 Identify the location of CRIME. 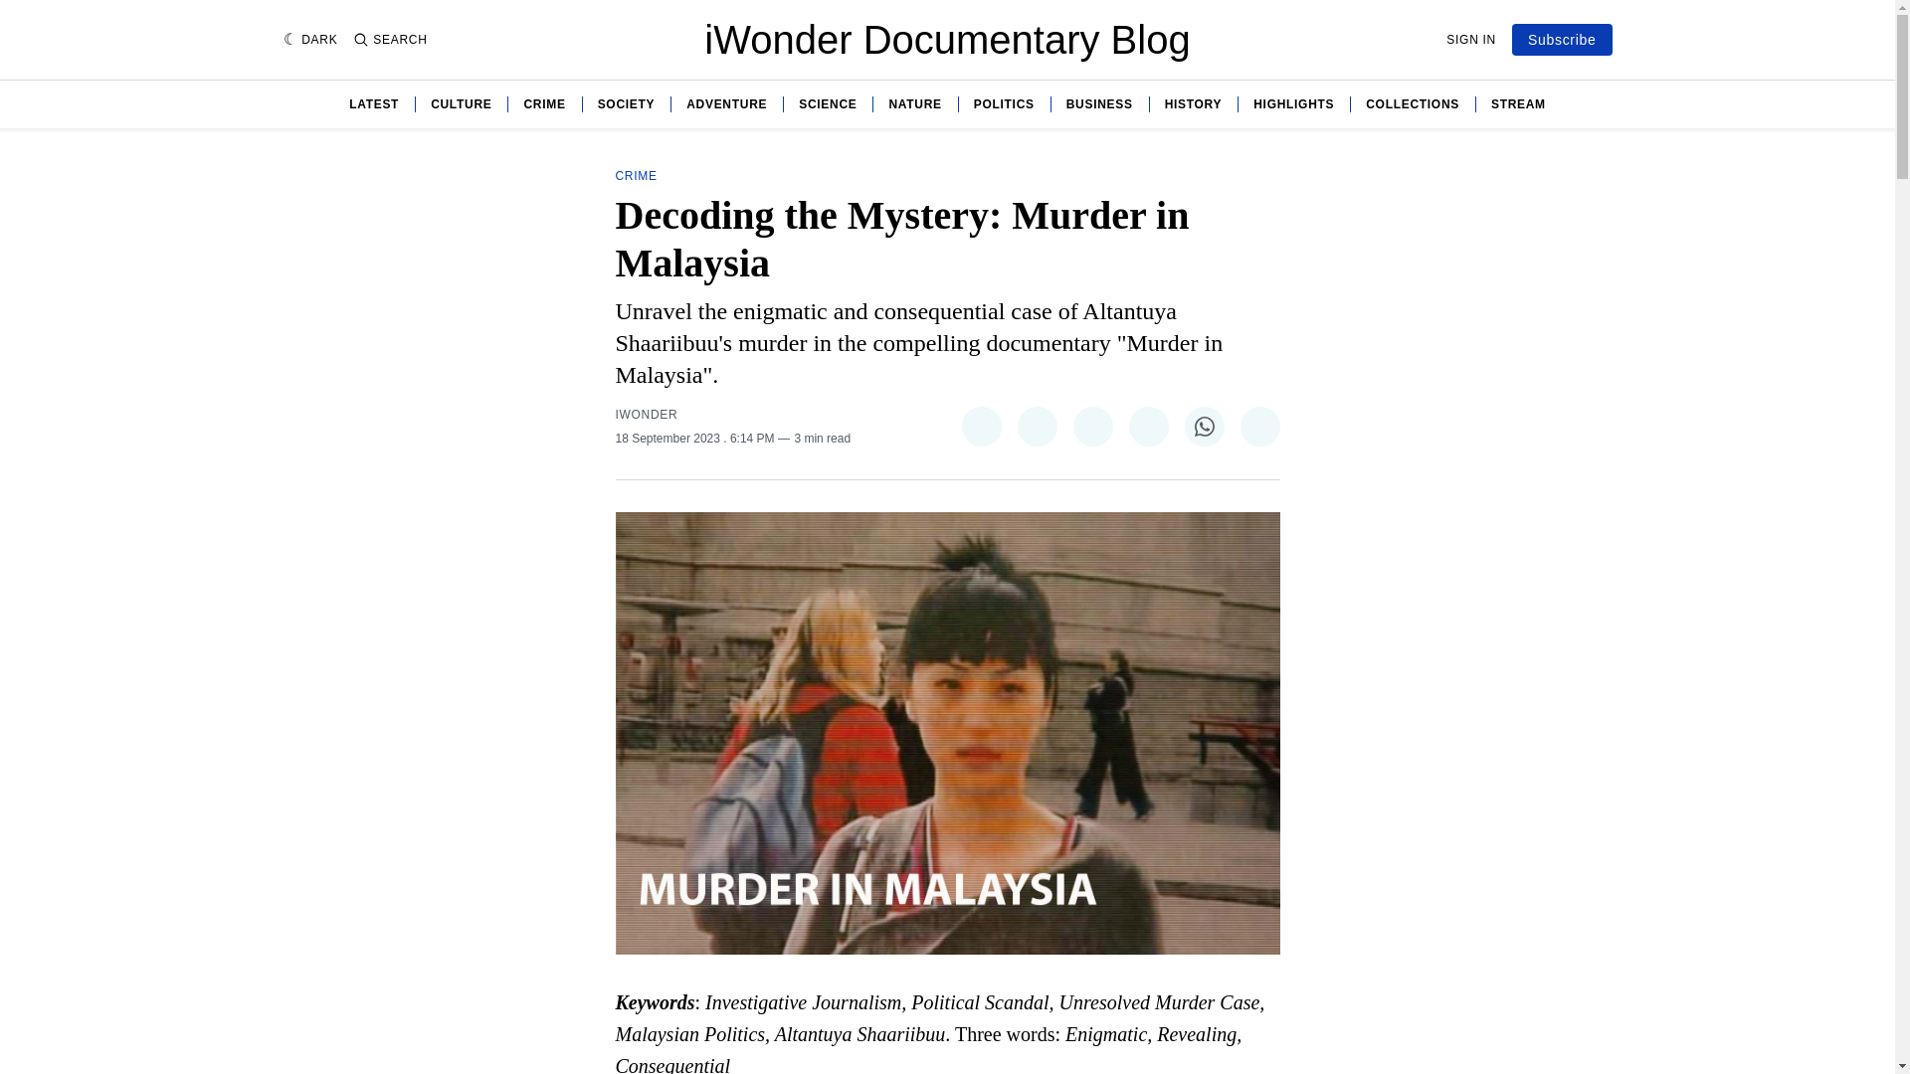
(636, 175).